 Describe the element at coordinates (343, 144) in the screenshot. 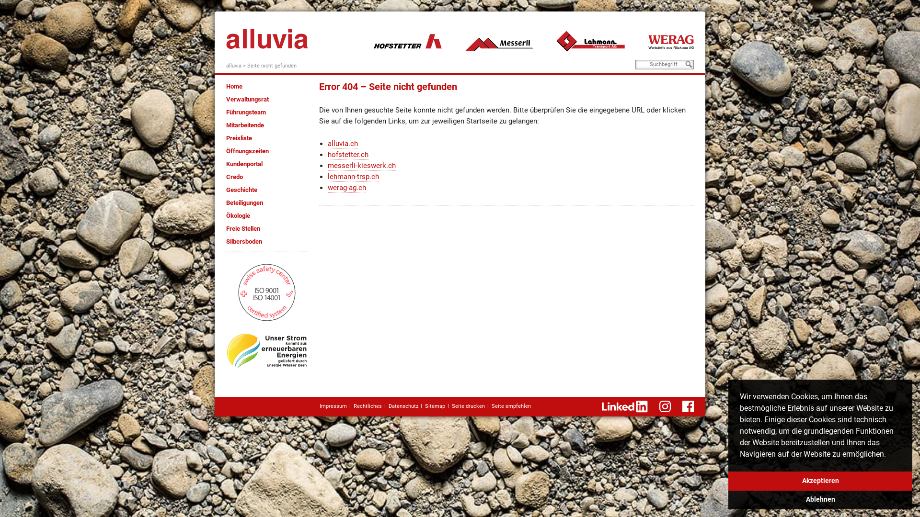

I see `alluvia.ch` at that location.